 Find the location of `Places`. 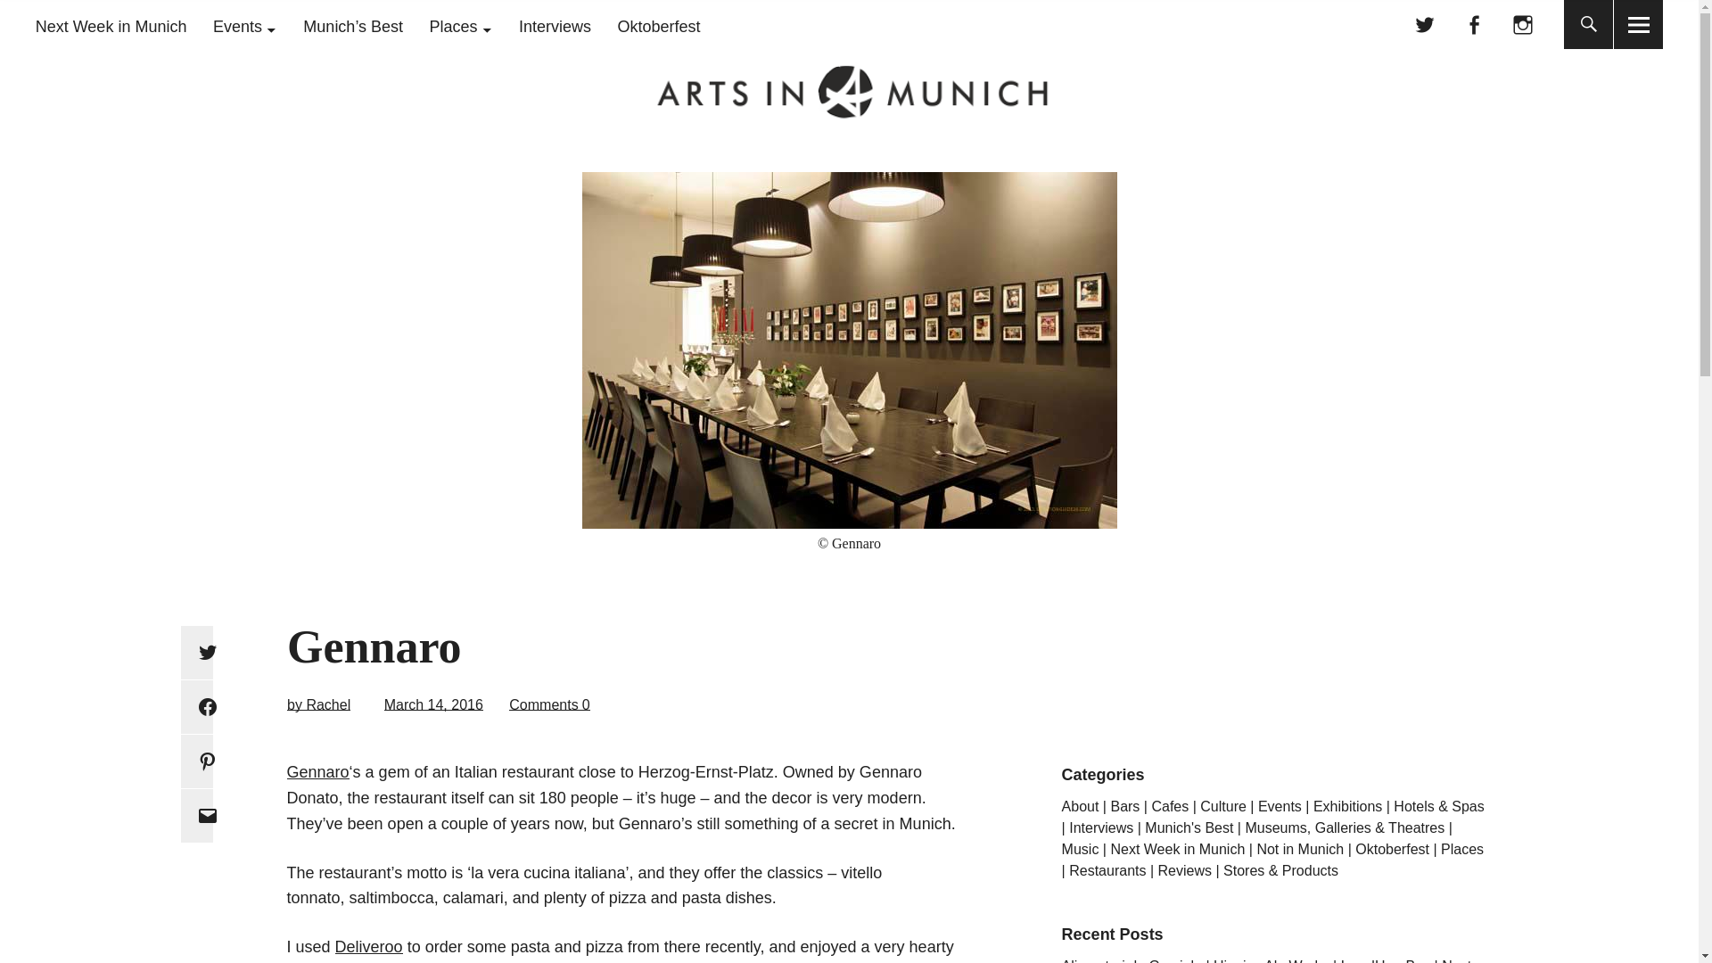

Places is located at coordinates (460, 27).